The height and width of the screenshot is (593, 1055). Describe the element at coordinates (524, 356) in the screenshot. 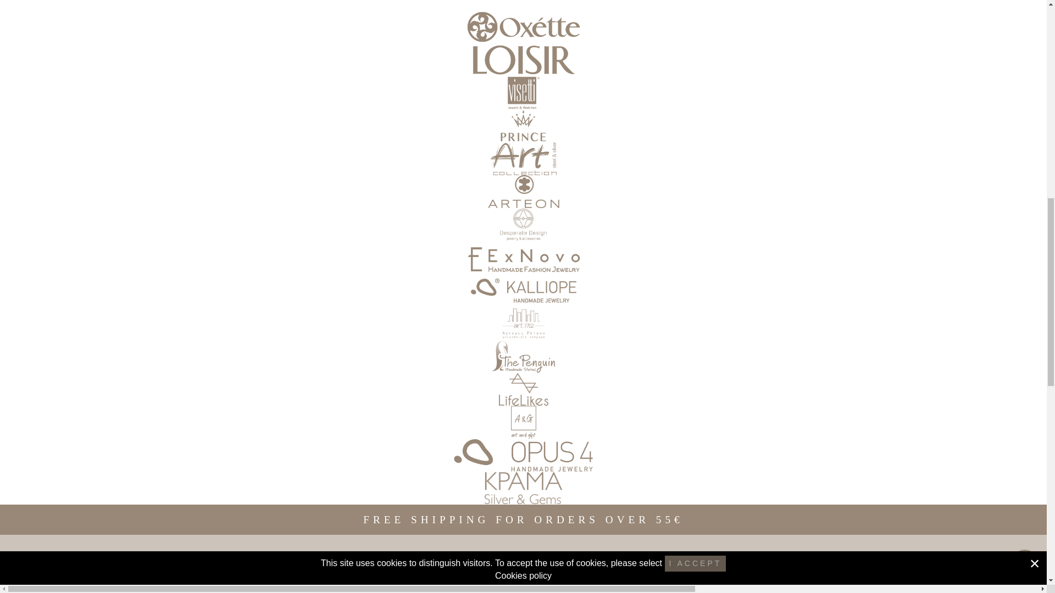

I see `THE PENGUIN Handmade Stories` at that location.